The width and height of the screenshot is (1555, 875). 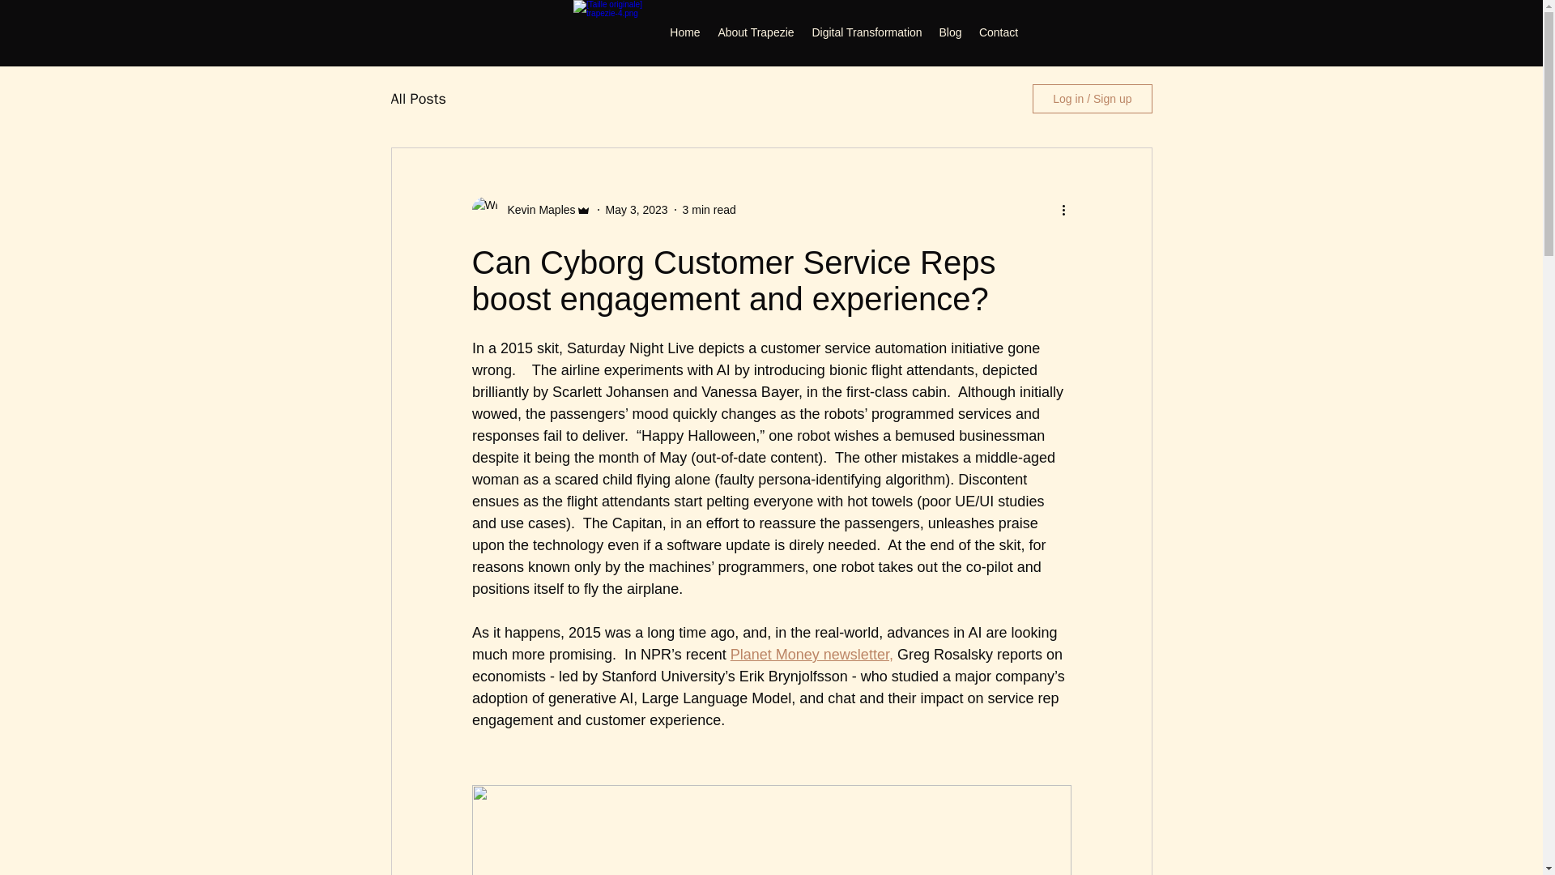 What do you see at coordinates (756, 32) in the screenshot?
I see `About Trapezie` at bounding box center [756, 32].